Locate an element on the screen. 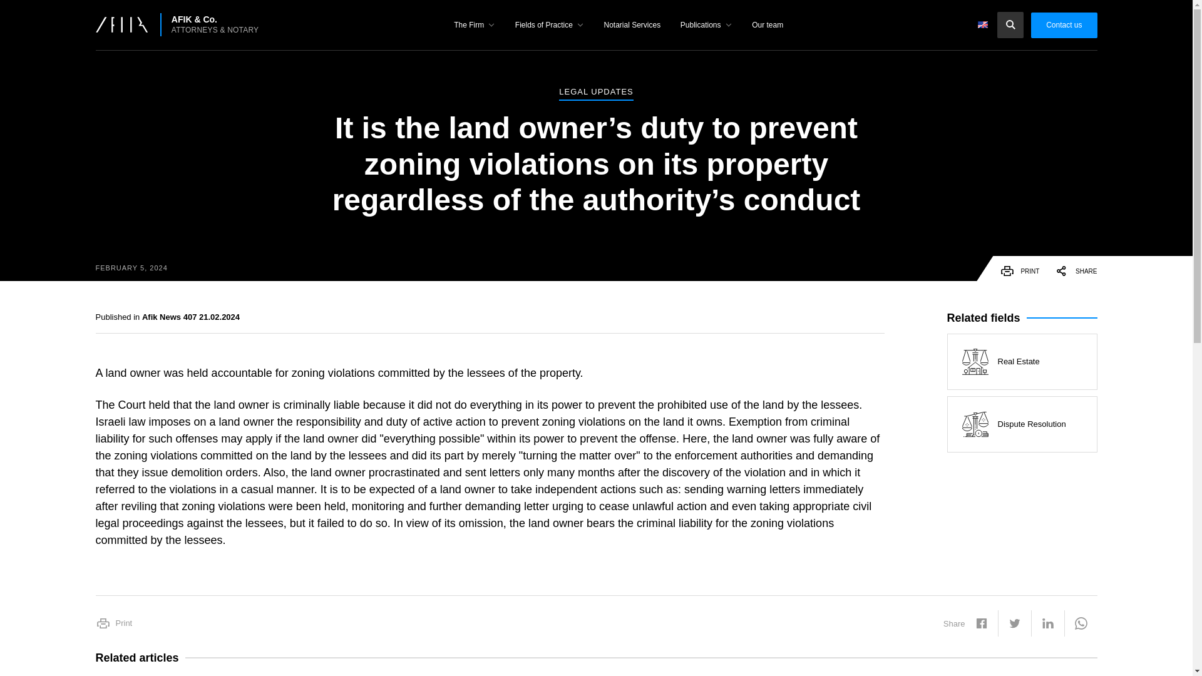 This screenshot has height=676, width=1202. Notarial Services is located at coordinates (632, 28).